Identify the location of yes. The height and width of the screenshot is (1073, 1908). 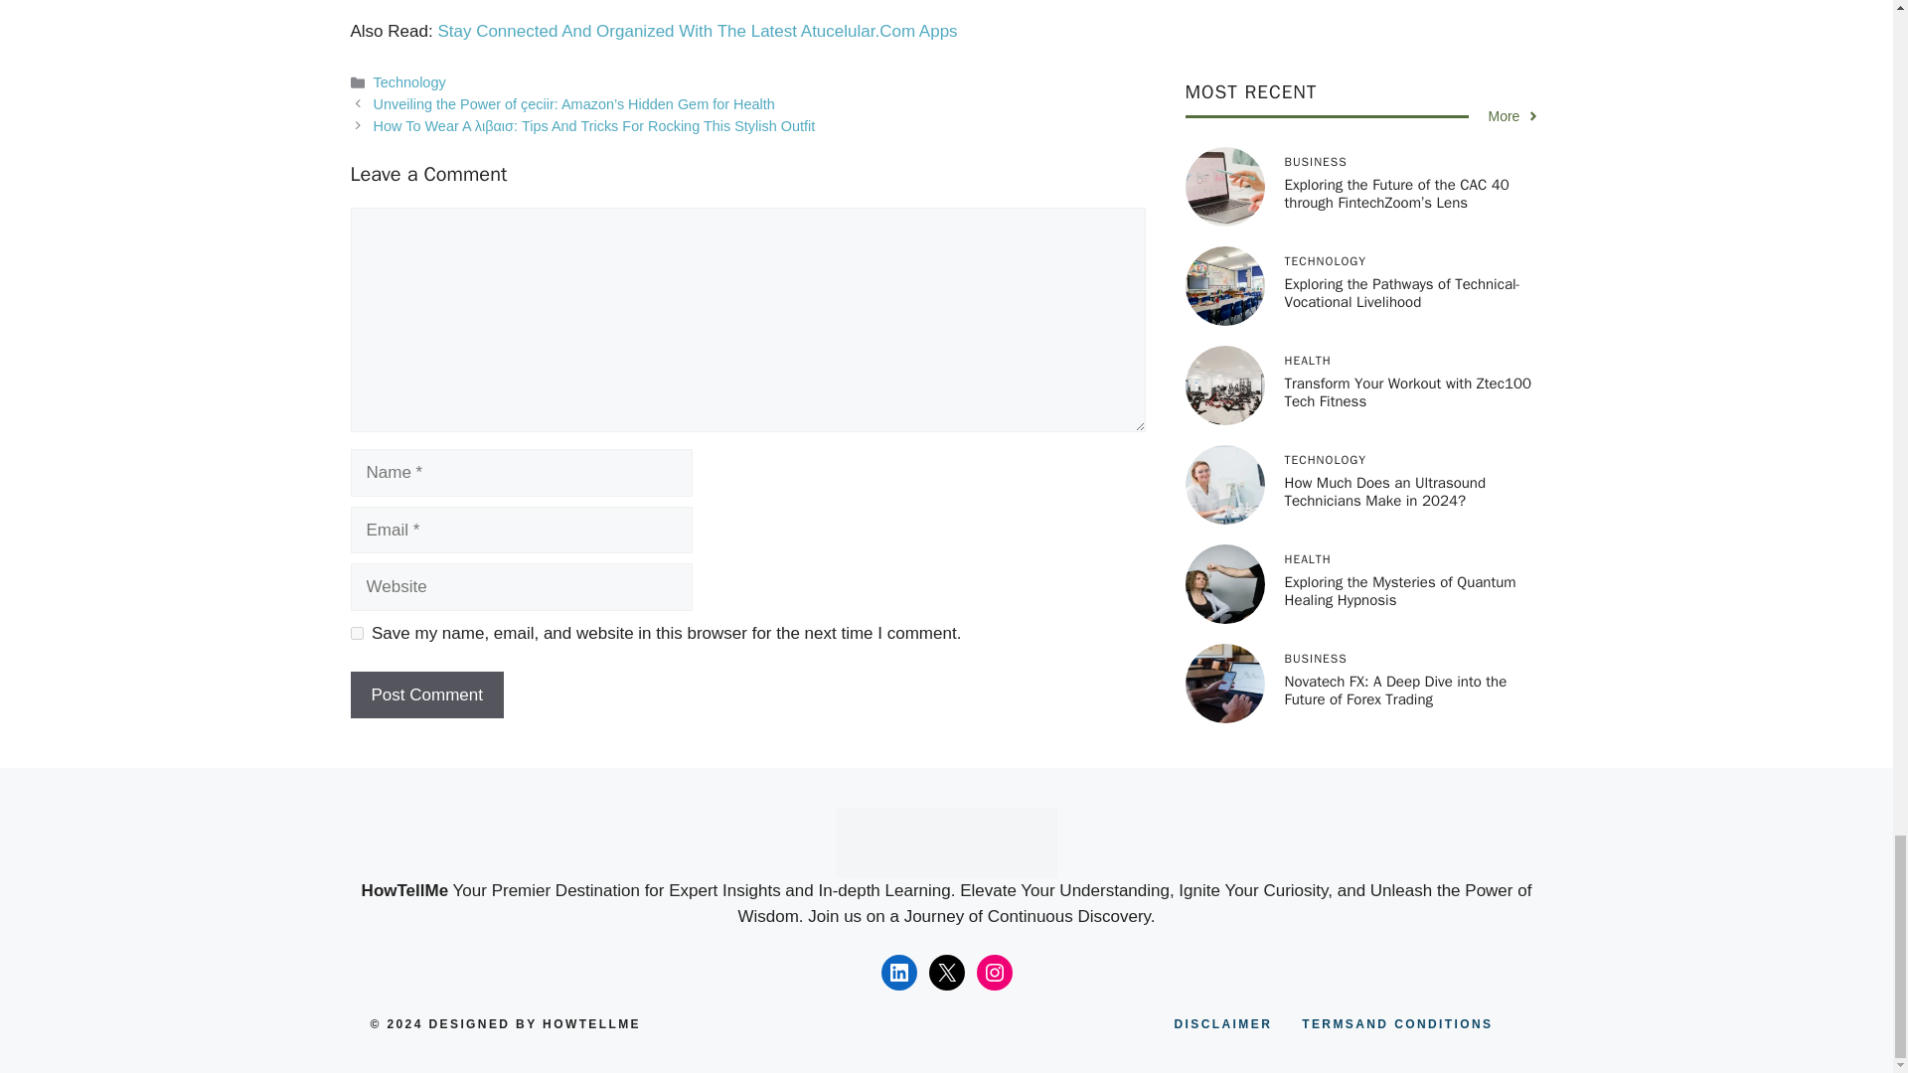
(356, 632).